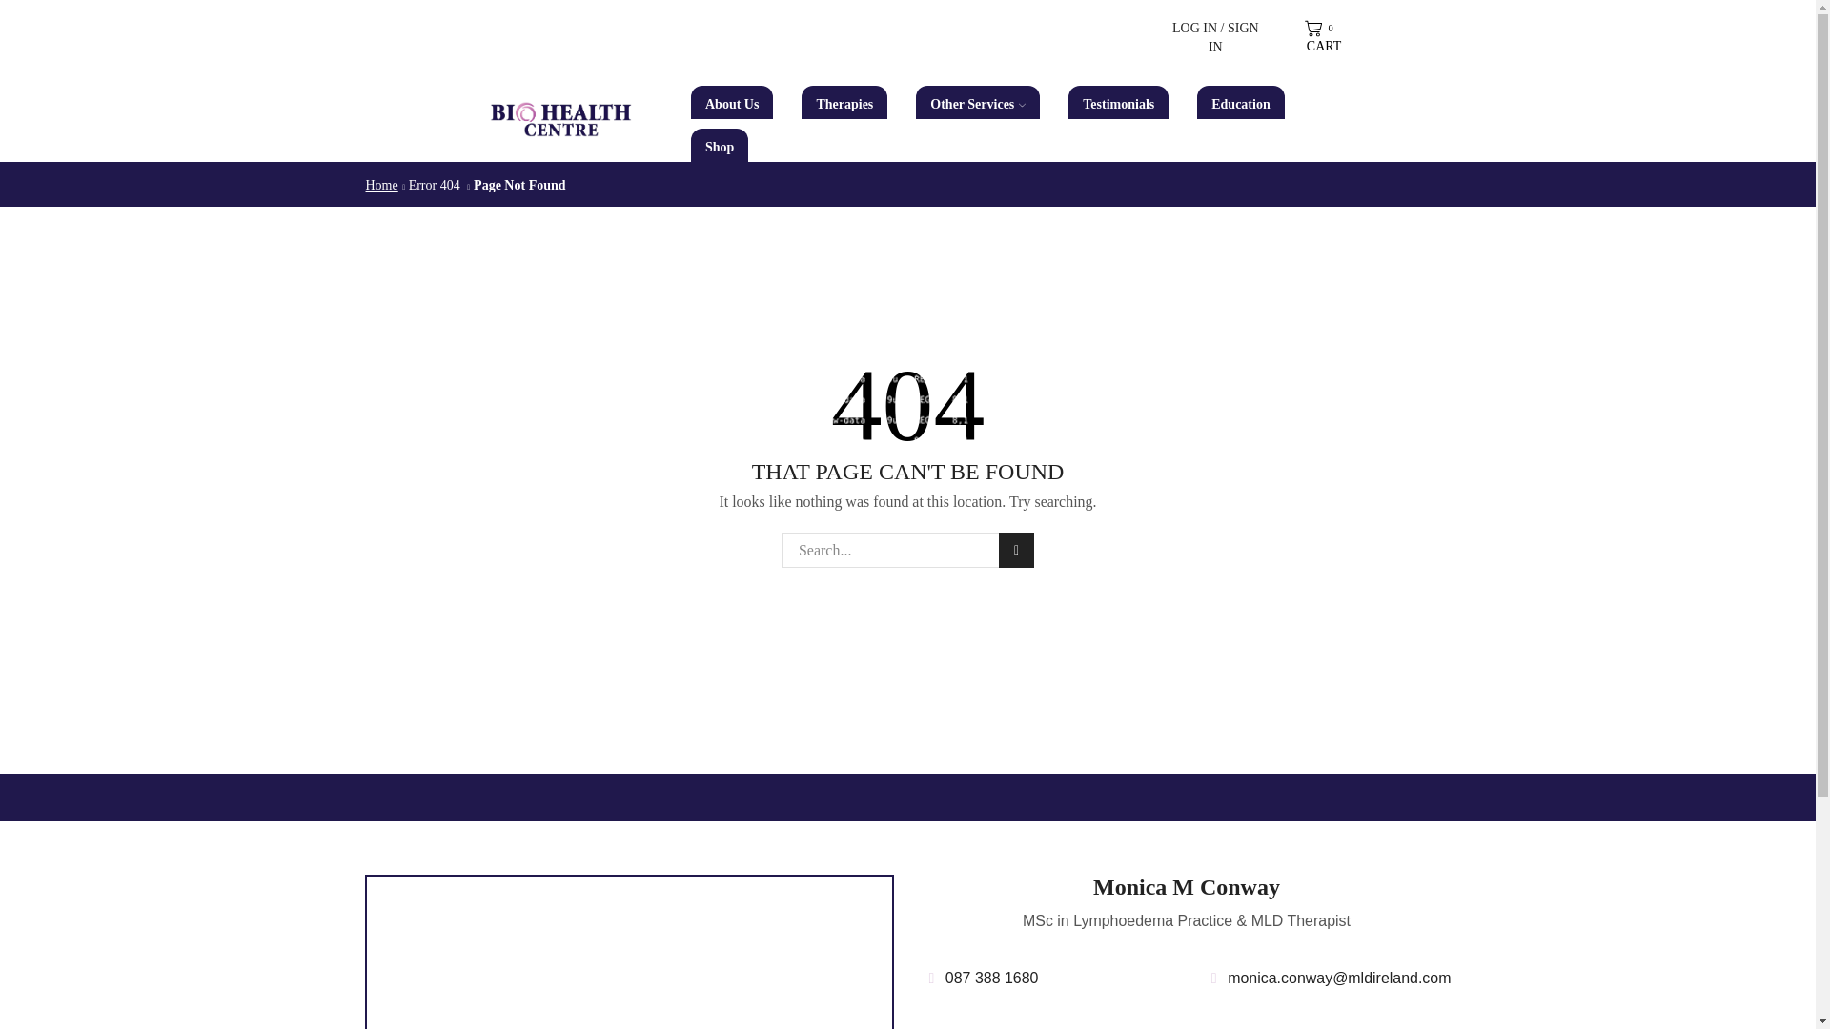  Describe the element at coordinates (732, 102) in the screenshot. I see `About Us` at that location.